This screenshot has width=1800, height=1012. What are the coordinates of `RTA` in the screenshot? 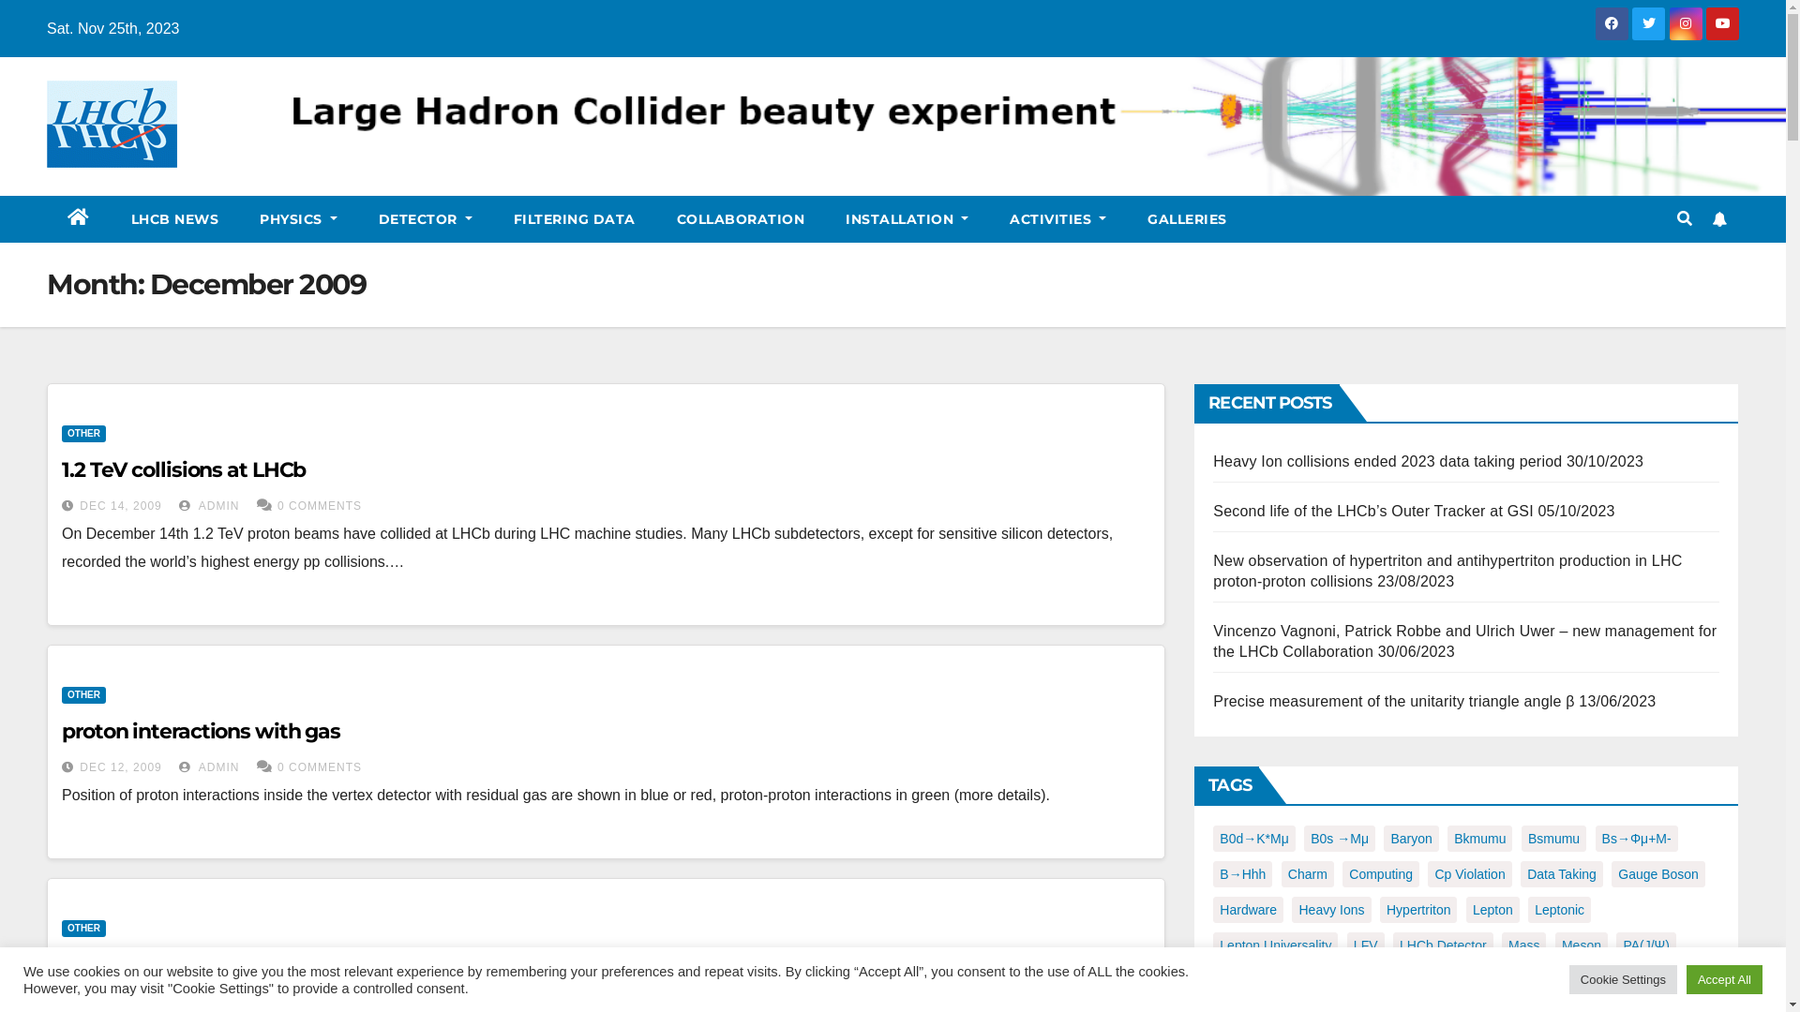 It's located at (1691, 981).